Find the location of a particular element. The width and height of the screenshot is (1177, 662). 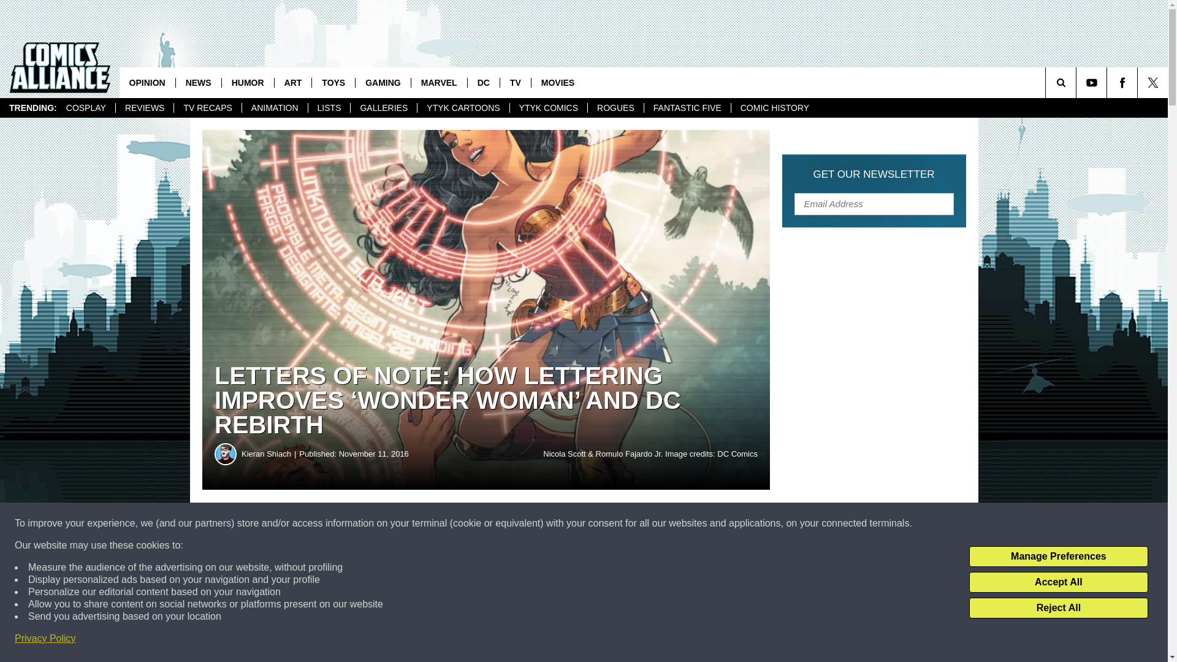

Privacy Policy is located at coordinates (45, 639).